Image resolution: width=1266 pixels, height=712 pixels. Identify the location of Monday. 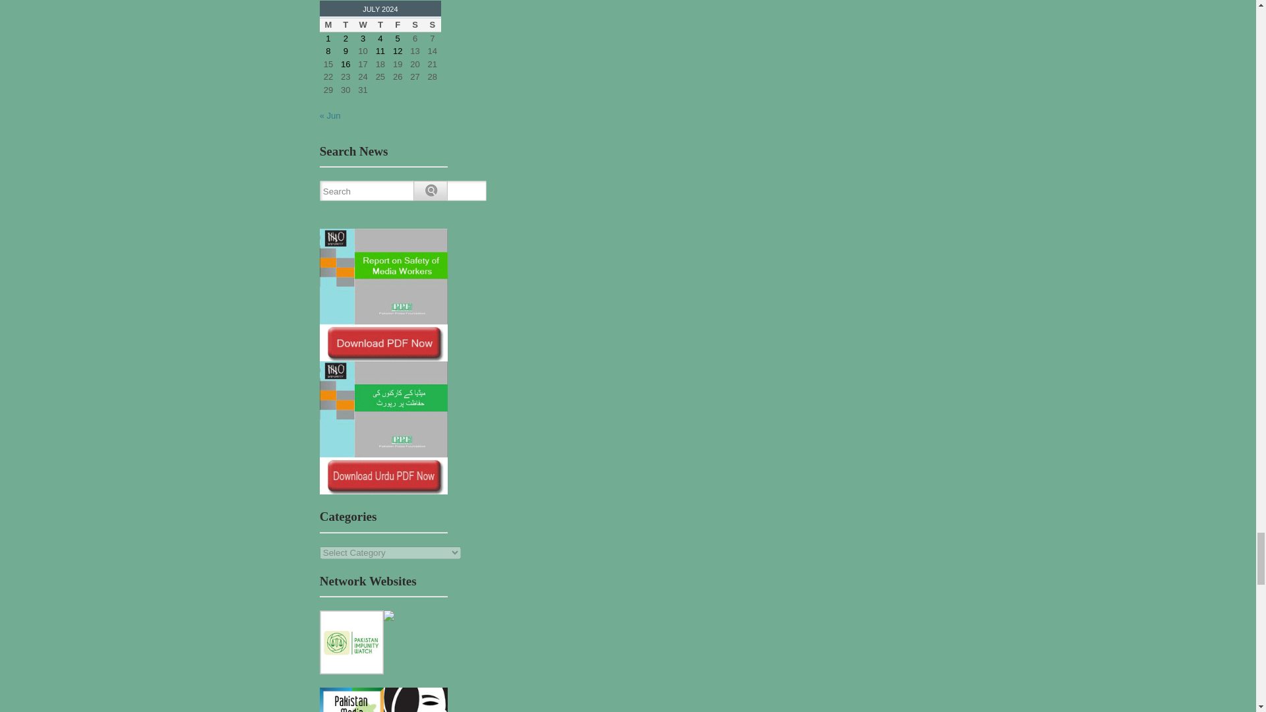
(328, 25).